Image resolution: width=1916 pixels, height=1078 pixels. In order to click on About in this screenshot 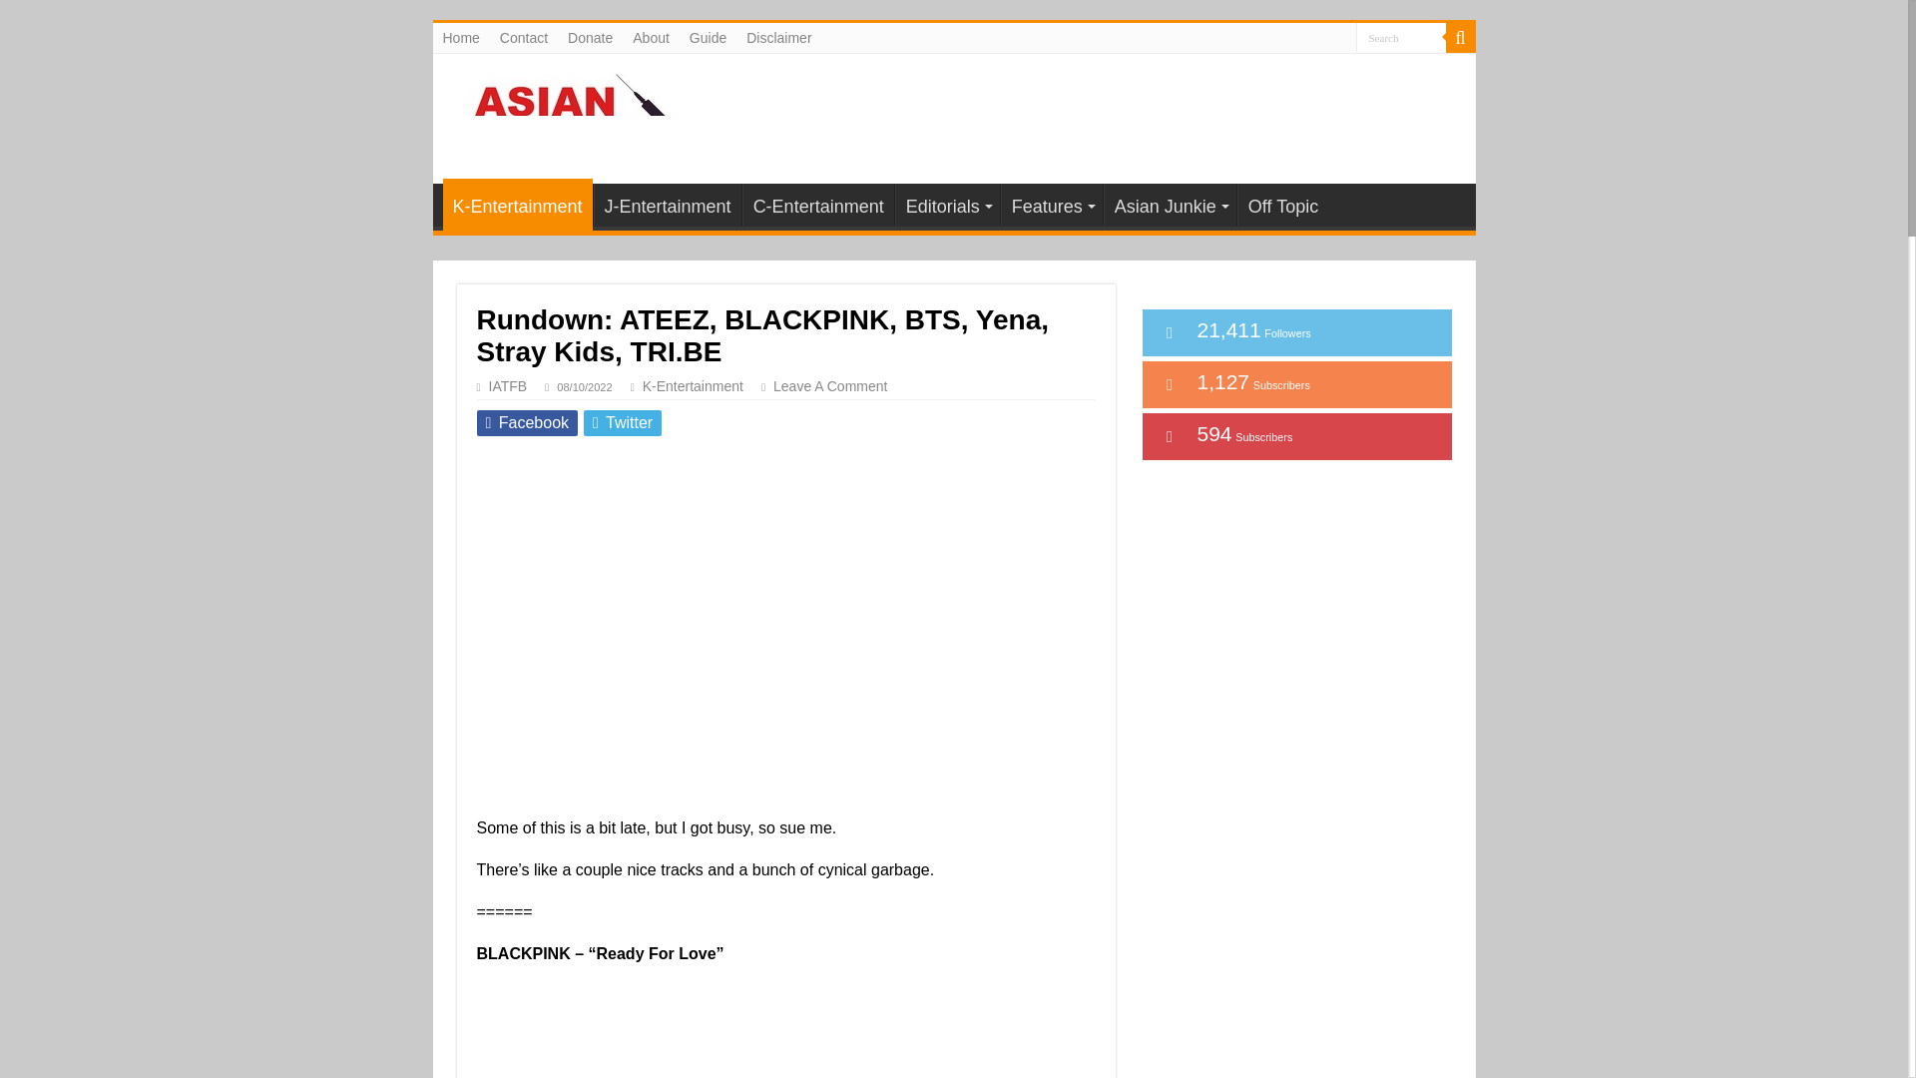, I will do `click(651, 37)`.